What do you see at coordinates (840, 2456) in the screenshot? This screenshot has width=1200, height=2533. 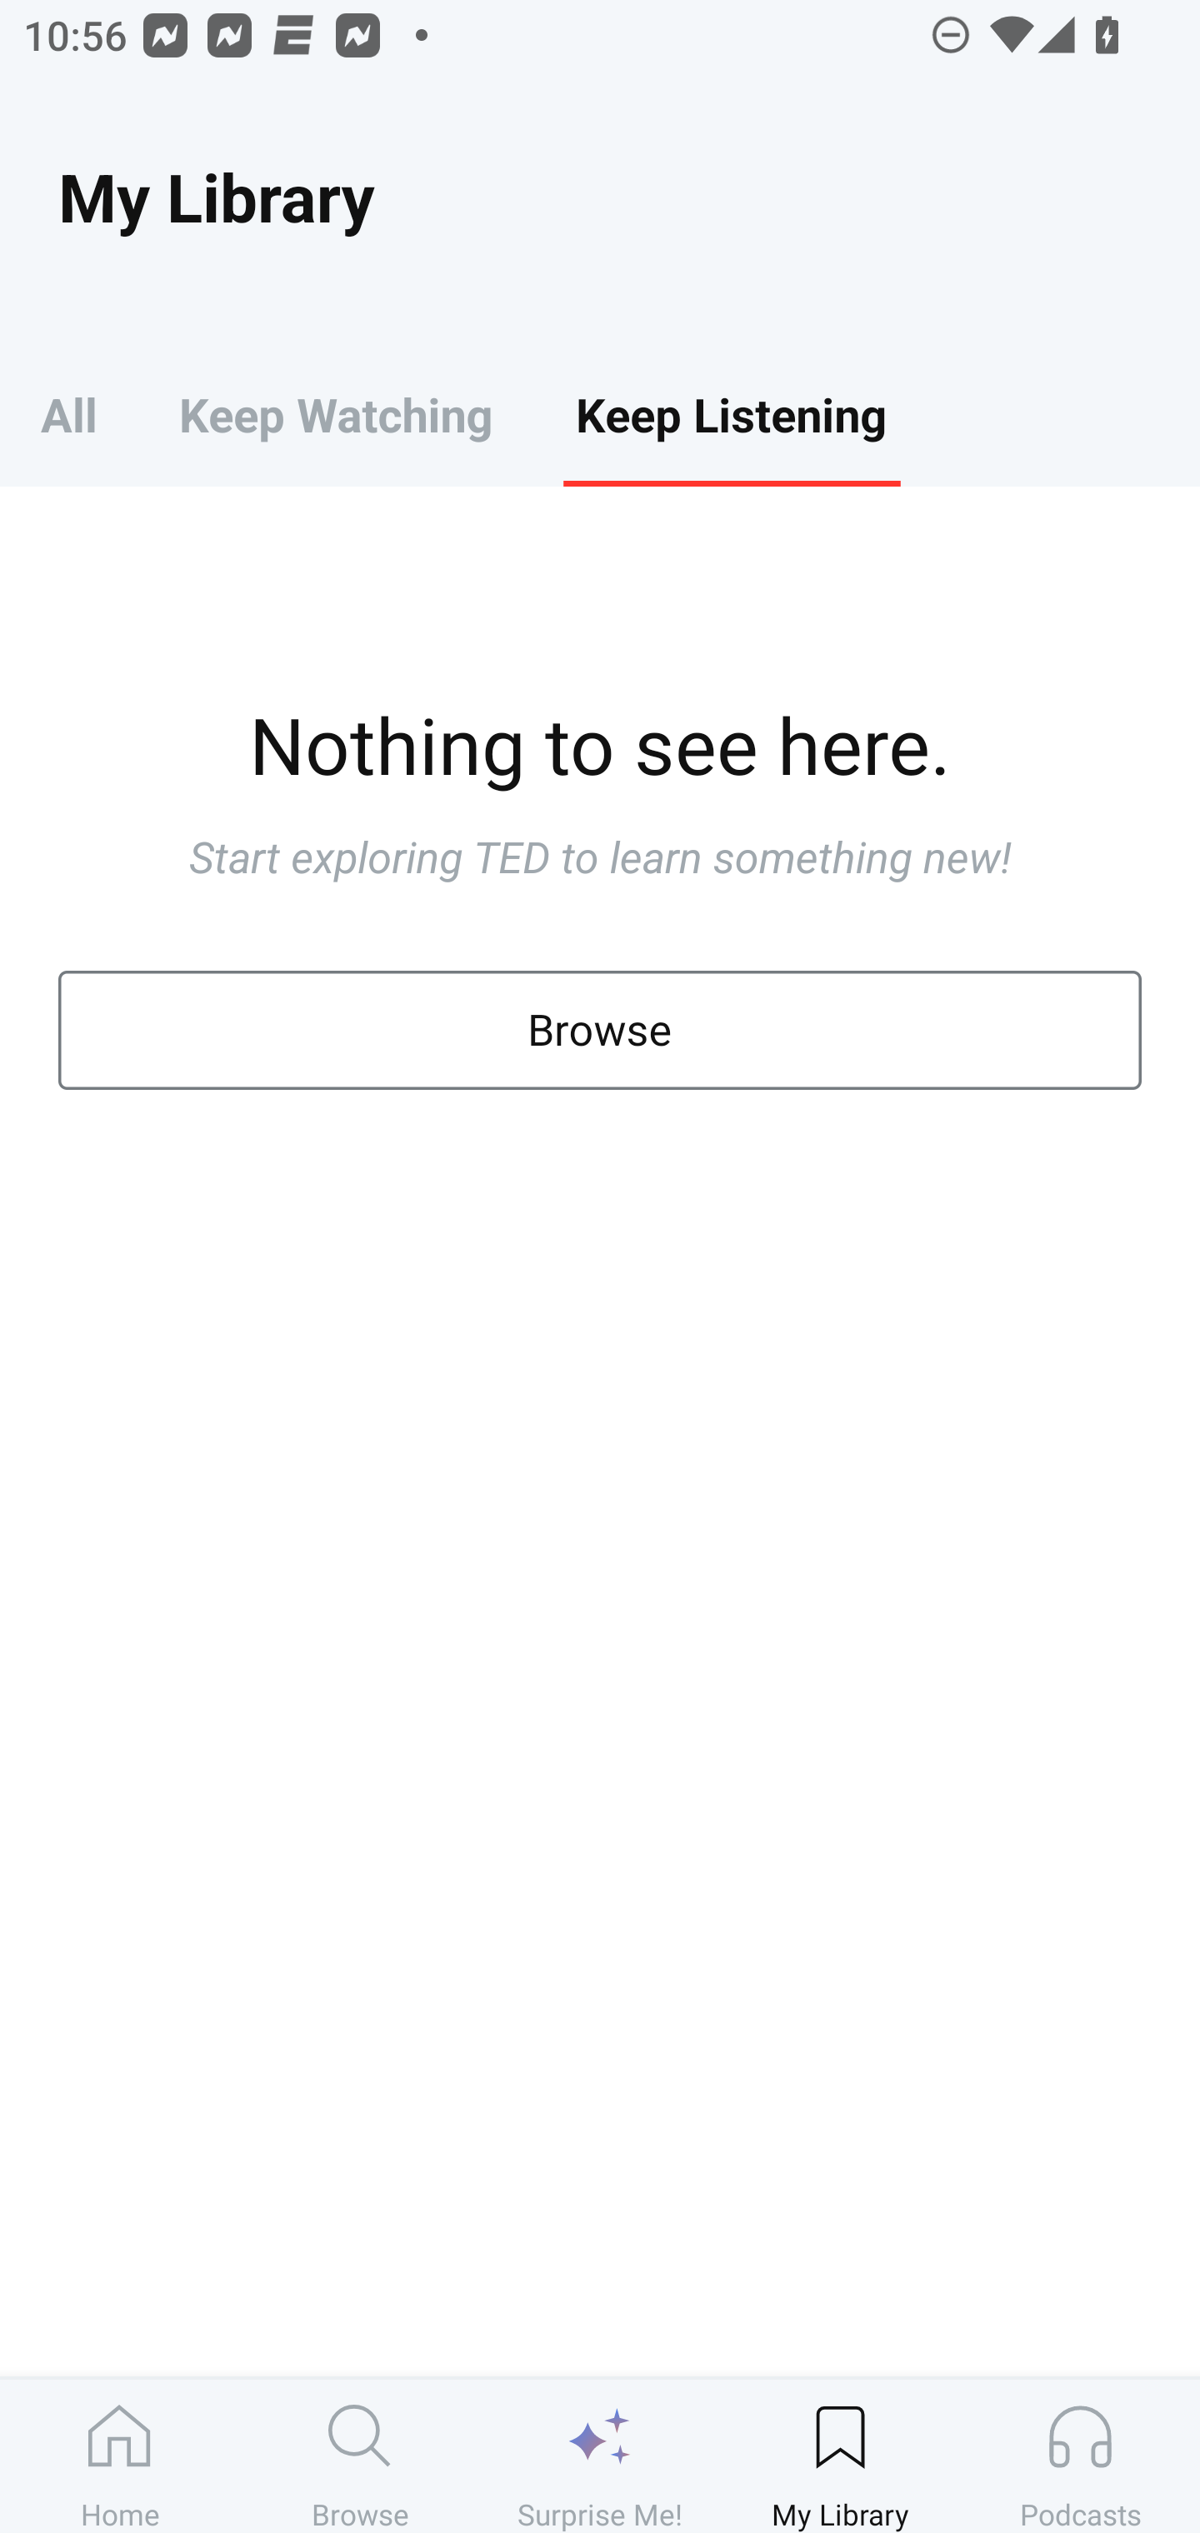 I see `My Library` at bounding box center [840, 2456].